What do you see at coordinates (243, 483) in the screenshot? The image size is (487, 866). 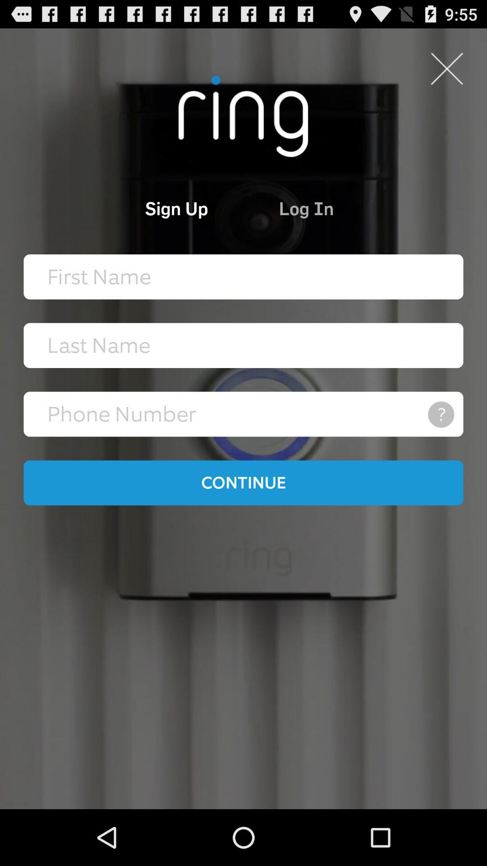 I see `flip until continue item` at bounding box center [243, 483].